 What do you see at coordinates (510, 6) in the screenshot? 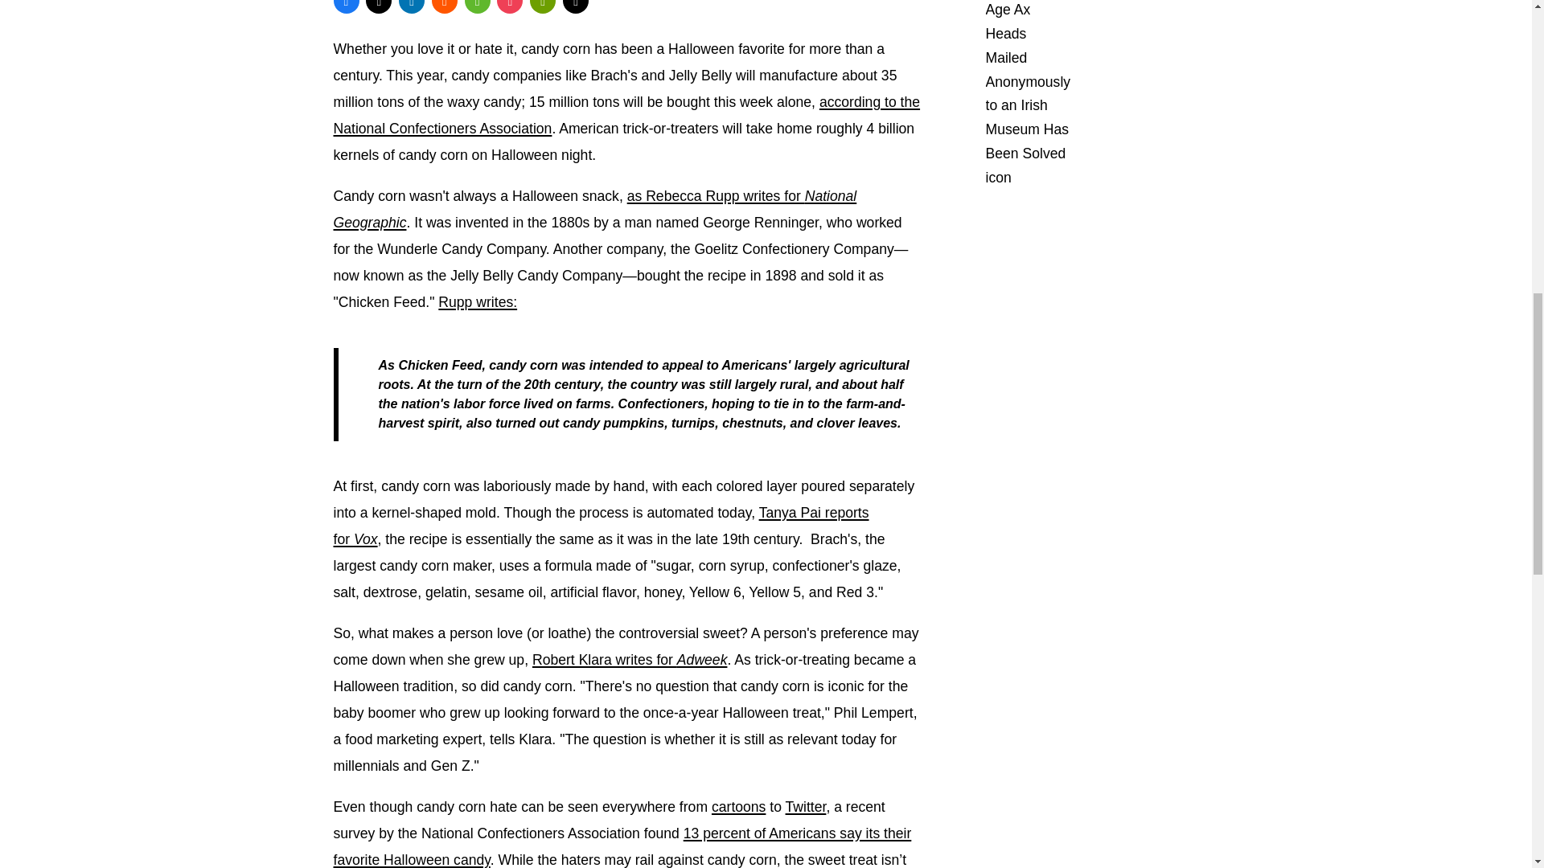
I see `Pocket` at bounding box center [510, 6].